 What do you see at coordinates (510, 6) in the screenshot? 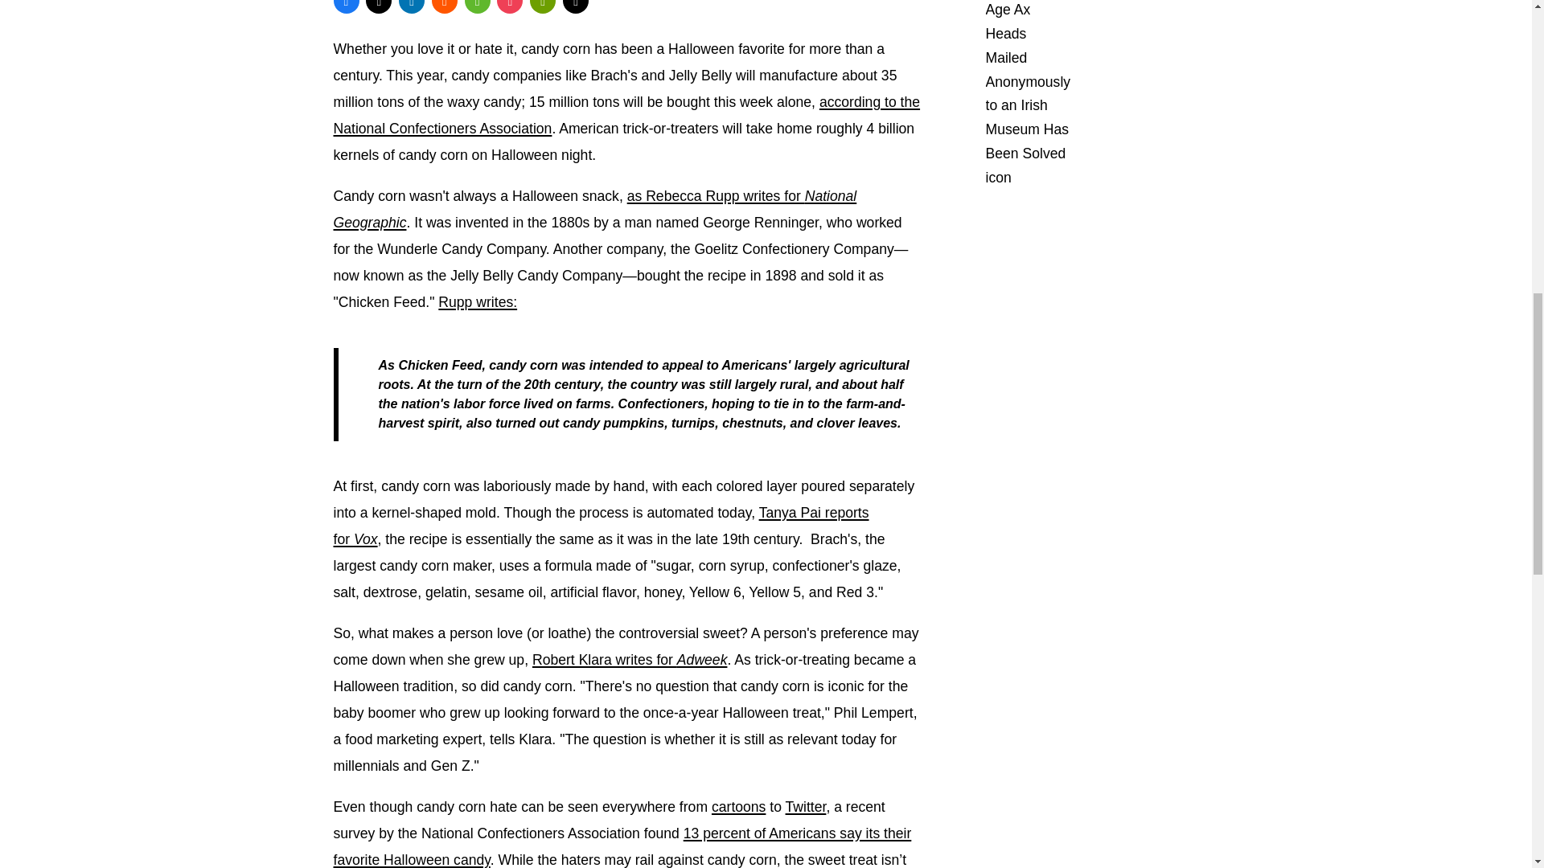
I see `Pocket` at bounding box center [510, 6].